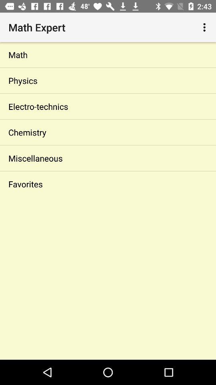 This screenshot has height=385, width=216. Describe the element at coordinates (108, 184) in the screenshot. I see `flip until favorites icon` at that location.